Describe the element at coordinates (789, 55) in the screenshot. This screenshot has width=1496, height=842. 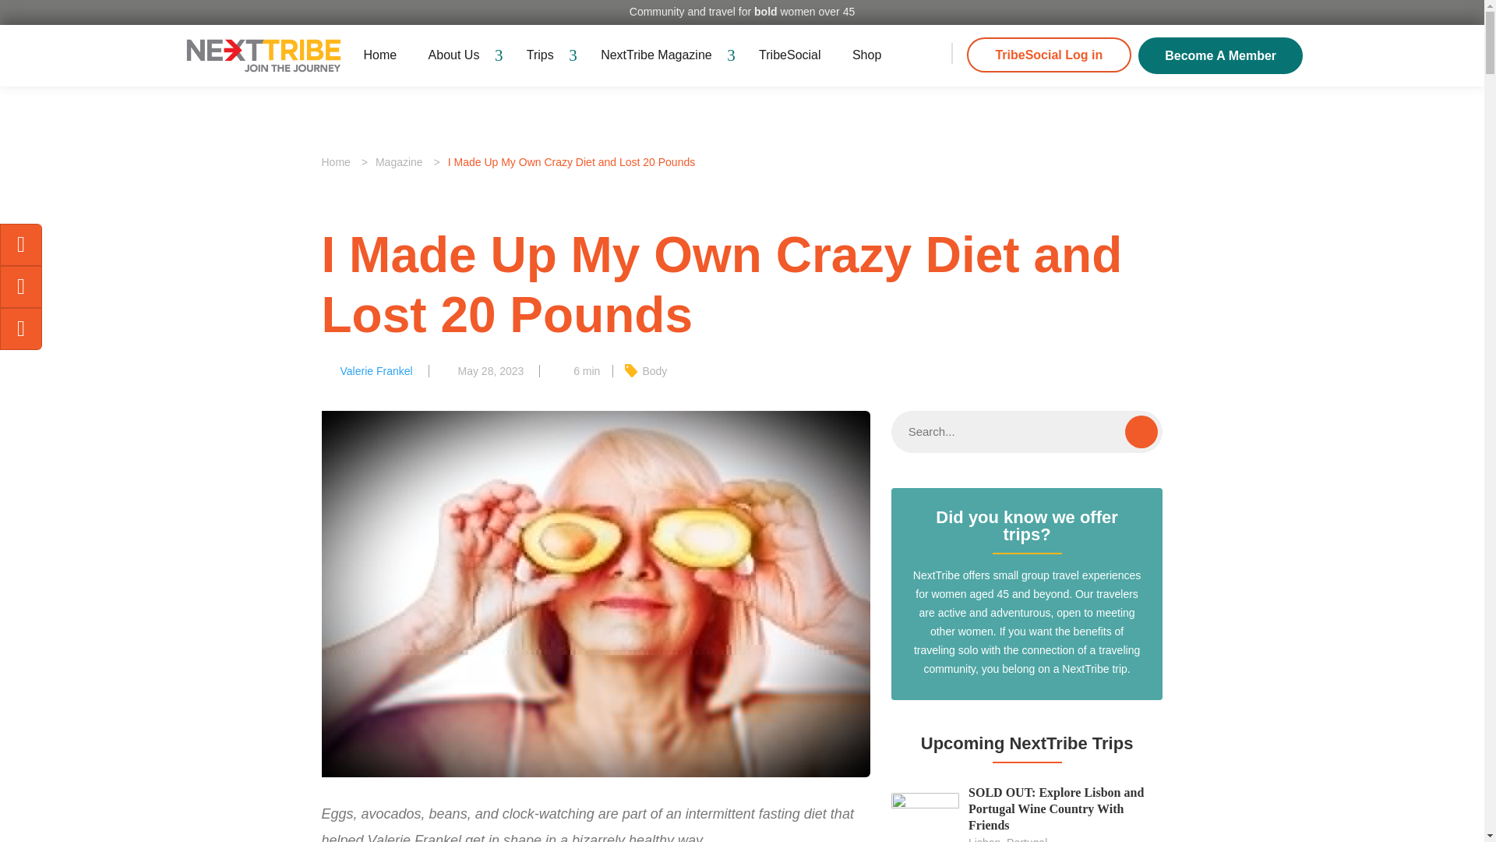
I see `TribeSocial` at that location.